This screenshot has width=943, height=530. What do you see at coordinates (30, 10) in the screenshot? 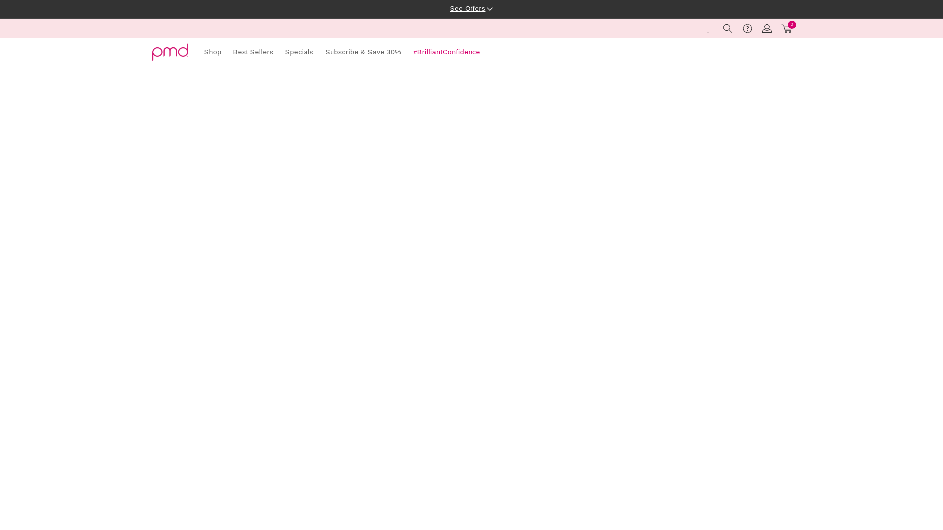
I see `Skip to content` at bounding box center [30, 10].